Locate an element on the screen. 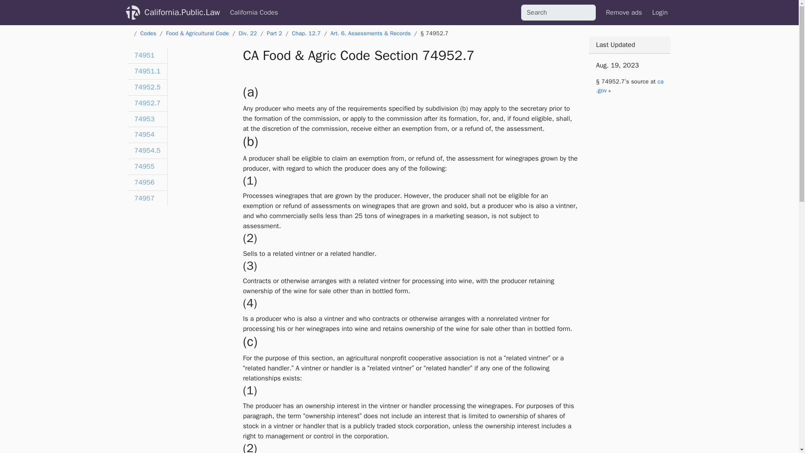 This screenshot has height=453, width=805. ca.gov is located at coordinates (629, 86).